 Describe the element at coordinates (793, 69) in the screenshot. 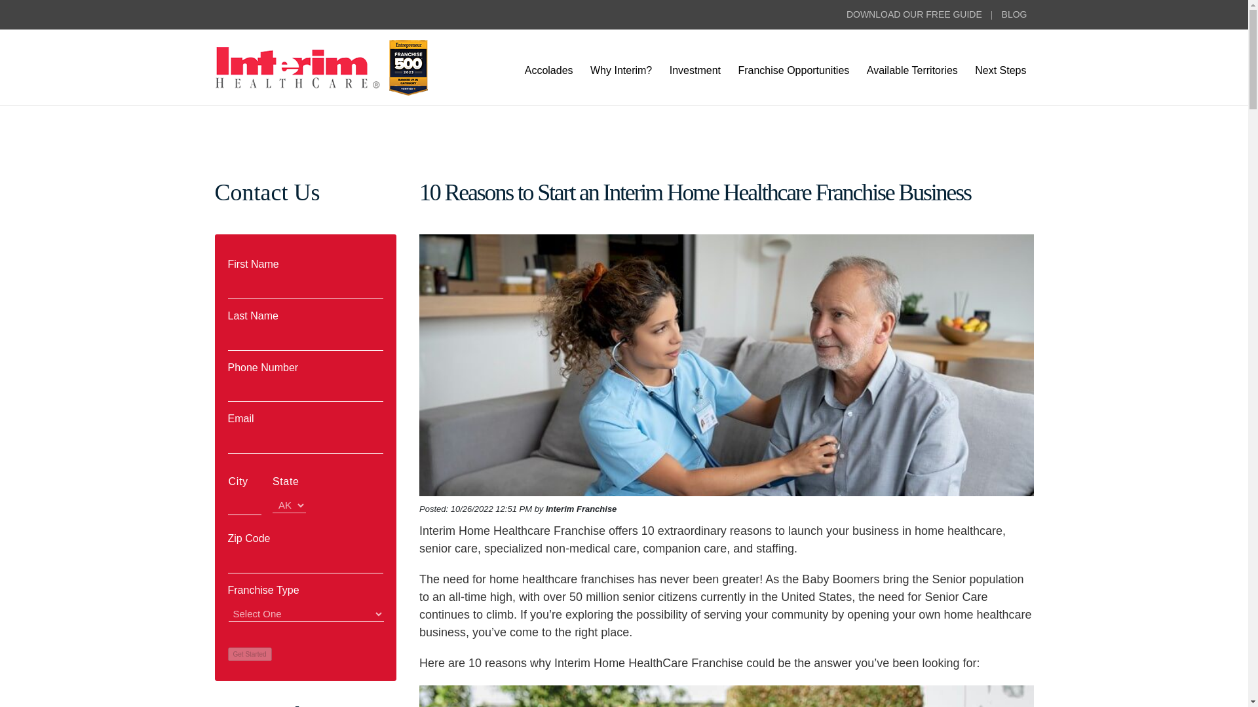

I see `Franchise Opportunities` at that location.